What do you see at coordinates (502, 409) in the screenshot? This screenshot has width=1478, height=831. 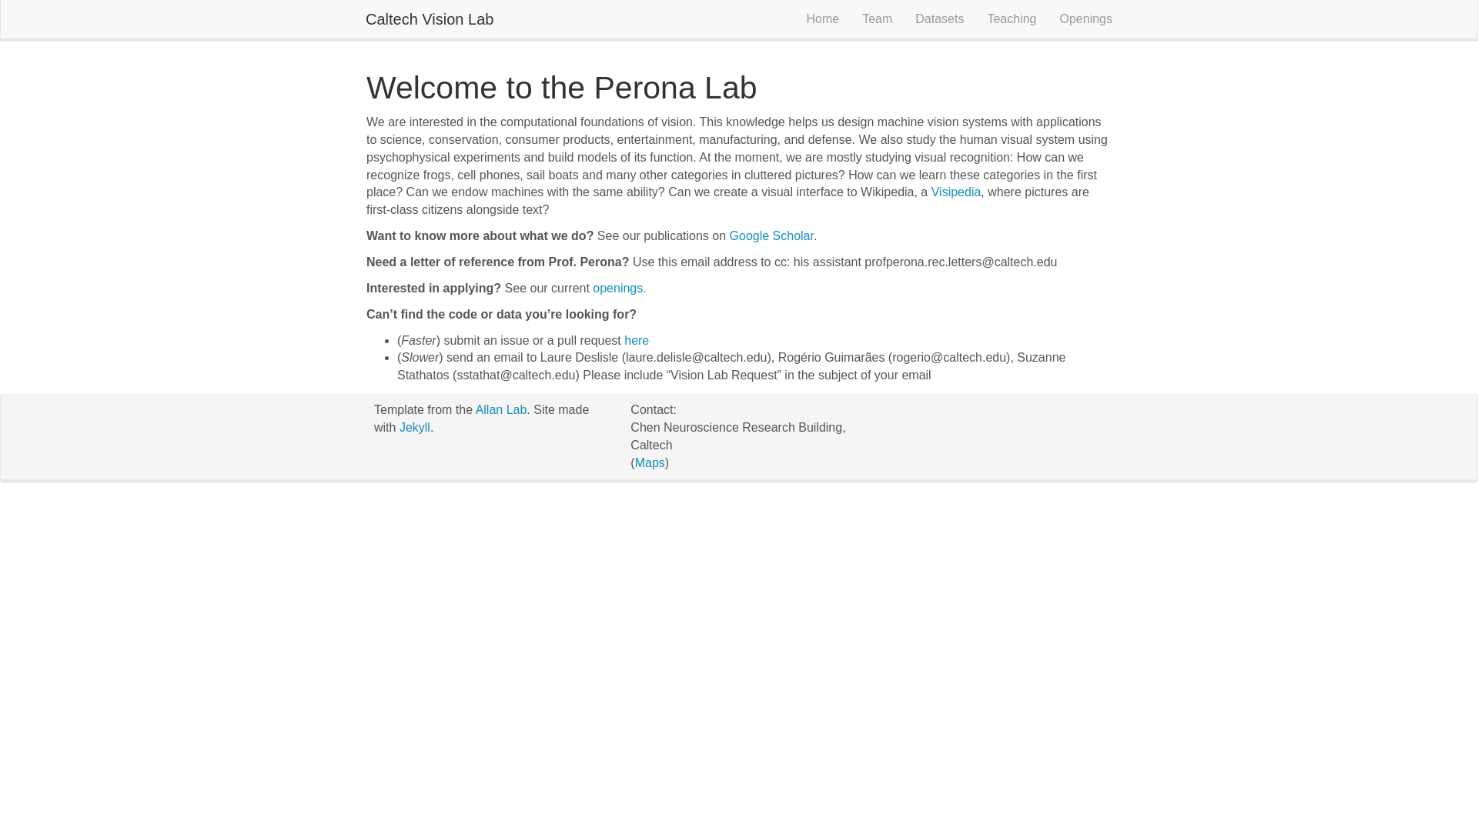 I see `Allan Lab` at bounding box center [502, 409].